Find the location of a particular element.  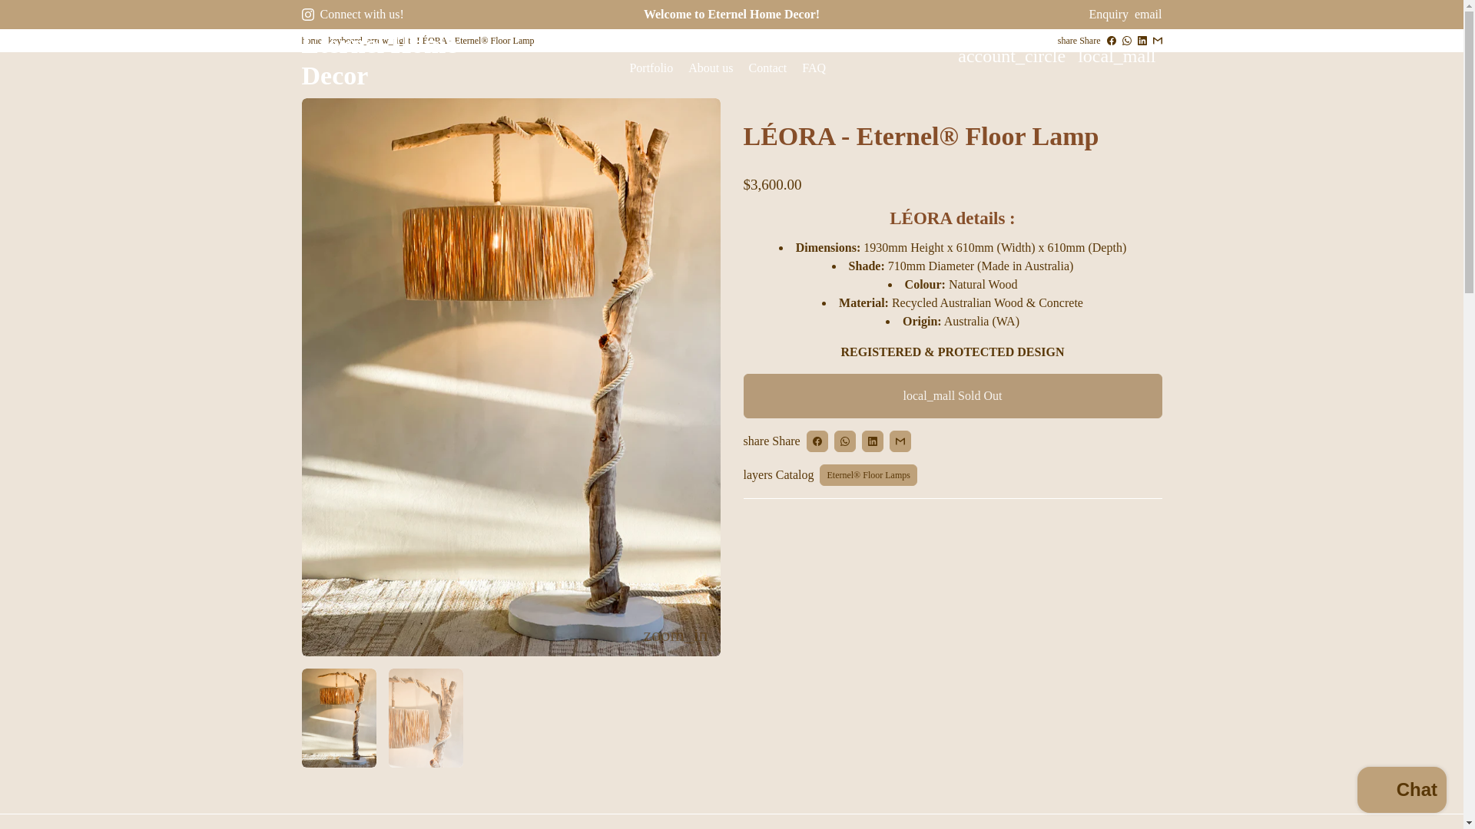

Log In is located at coordinates (1011, 54).